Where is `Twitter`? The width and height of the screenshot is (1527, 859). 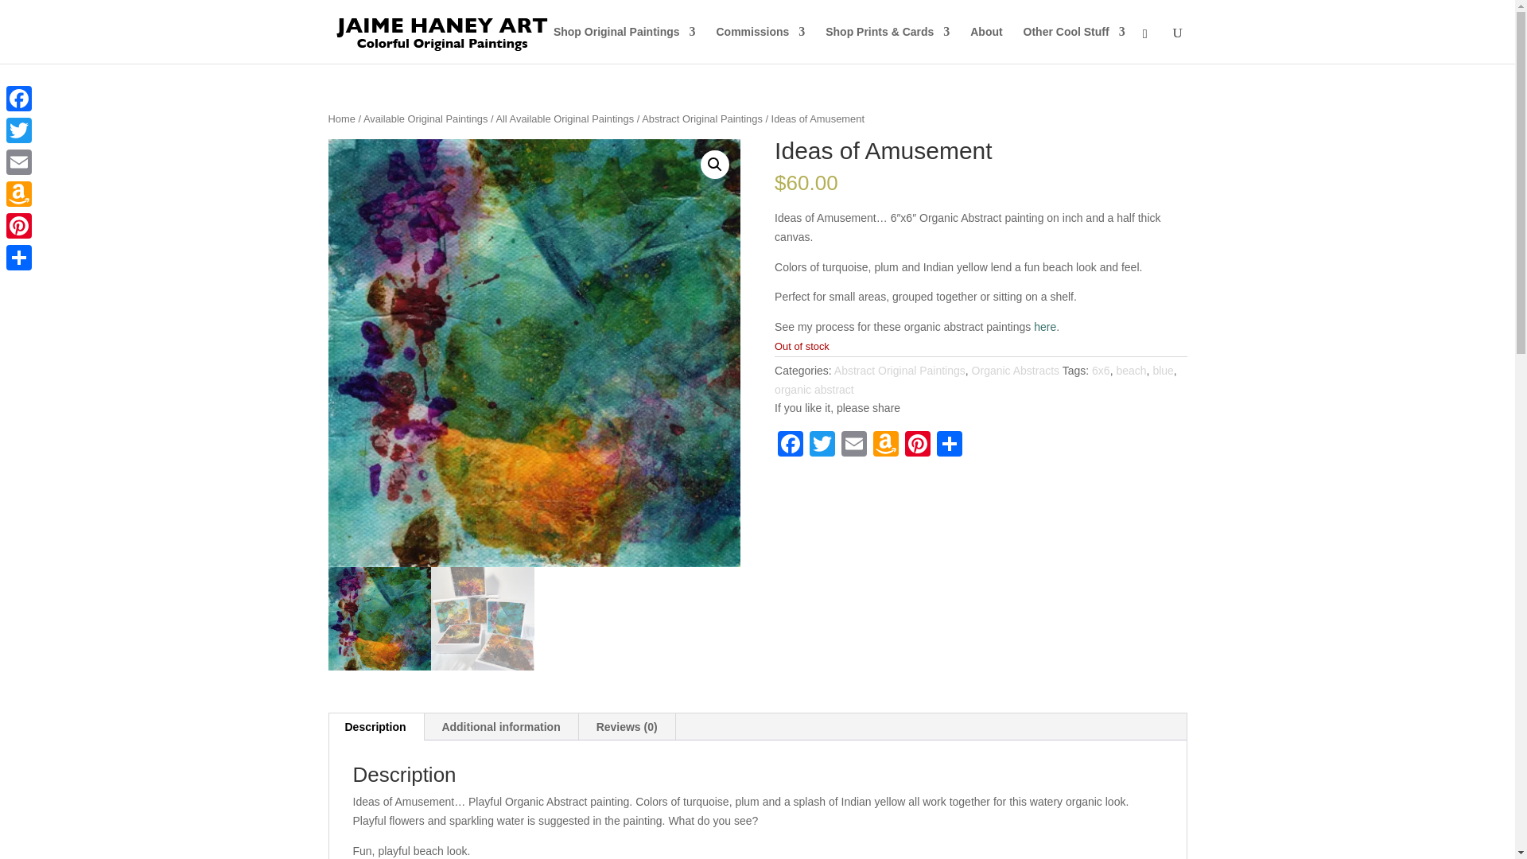 Twitter is located at coordinates (822, 445).